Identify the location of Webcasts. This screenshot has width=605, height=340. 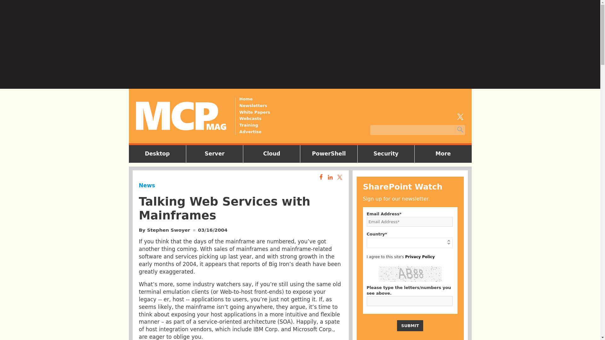
(255, 119).